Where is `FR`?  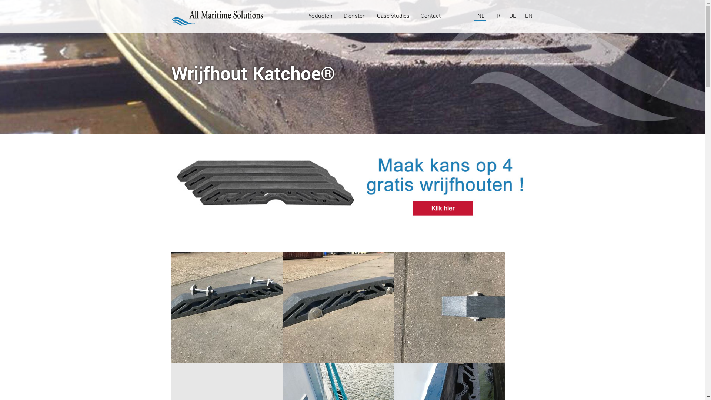 FR is located at coordinates (498, 16).